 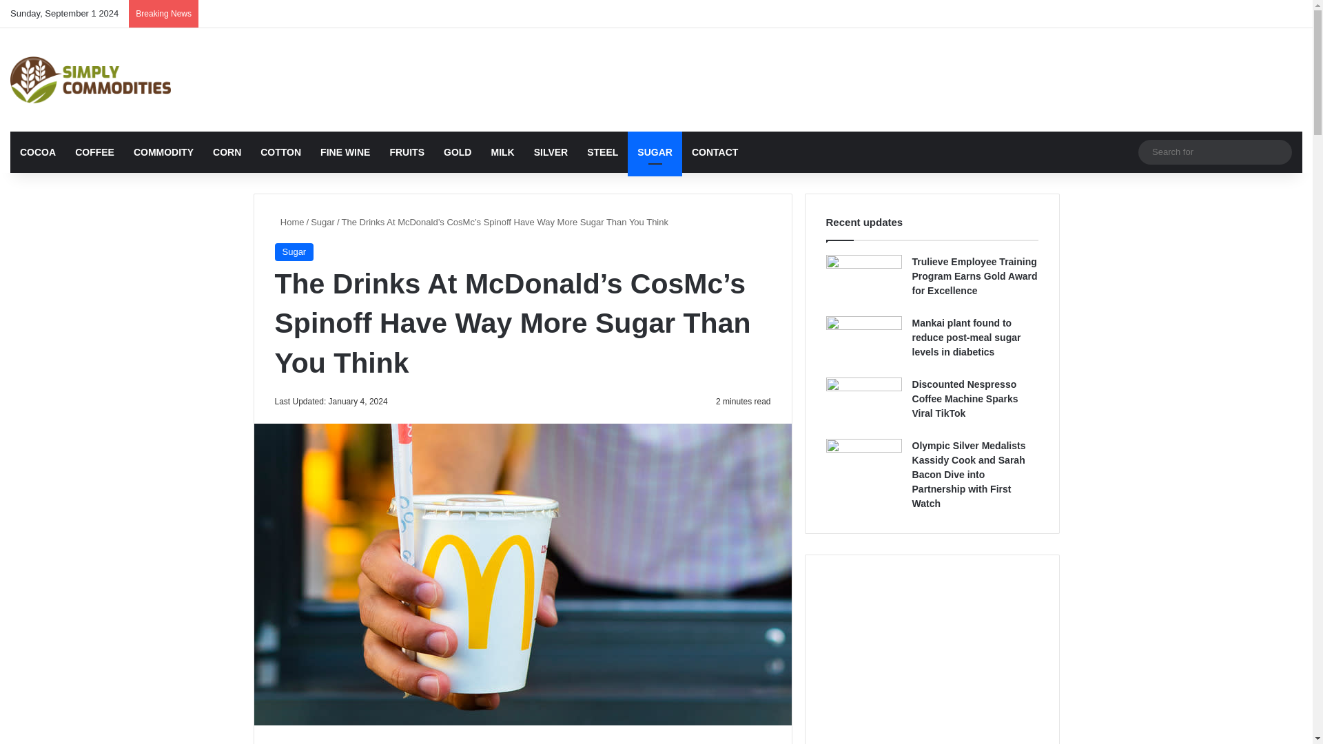 What do you see at coordinates (37, 152) in the screenshot?
I see `COCOA` at bounding box center [37, 152].